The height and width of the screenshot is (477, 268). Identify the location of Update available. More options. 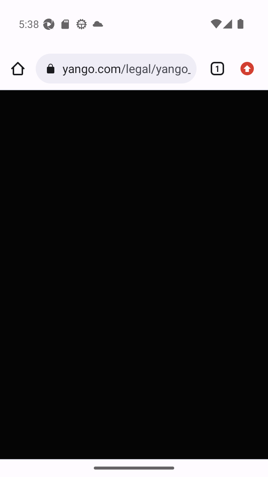
(250, 69).